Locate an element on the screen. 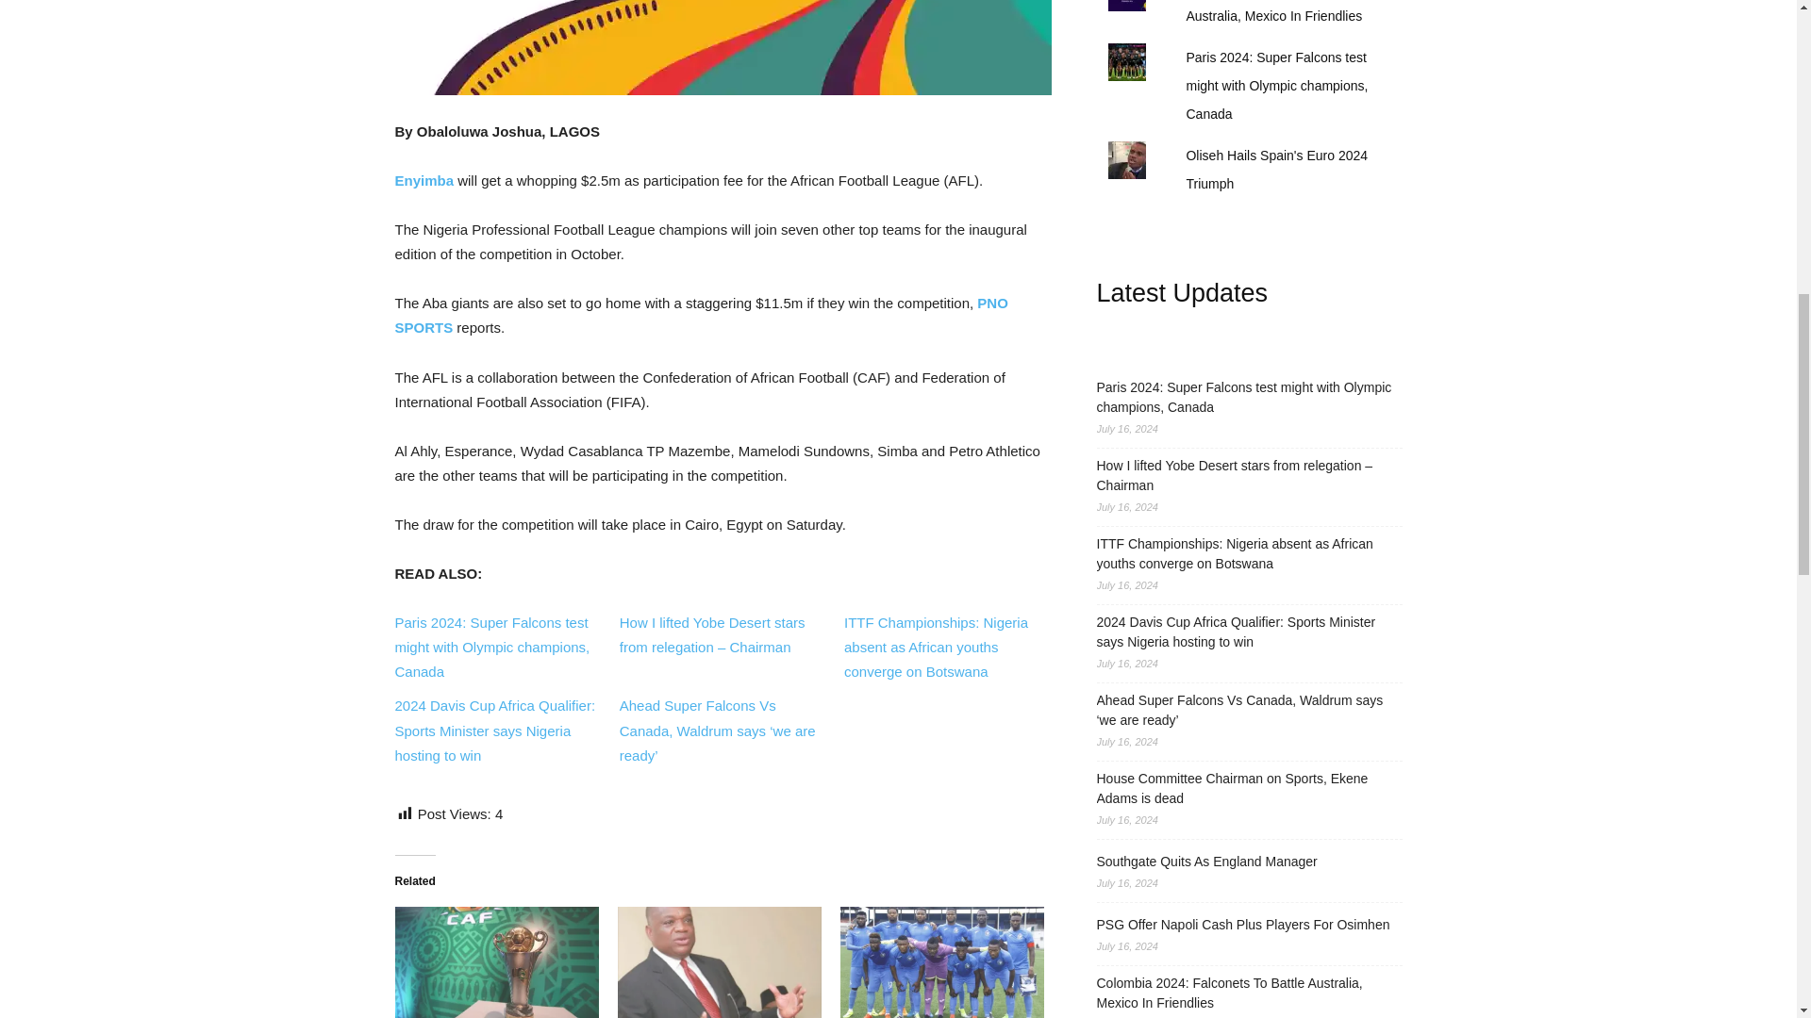 The width and height of the screenshot is (1811, 1018). african-football-league-logo is located at coordinates (723, 47).